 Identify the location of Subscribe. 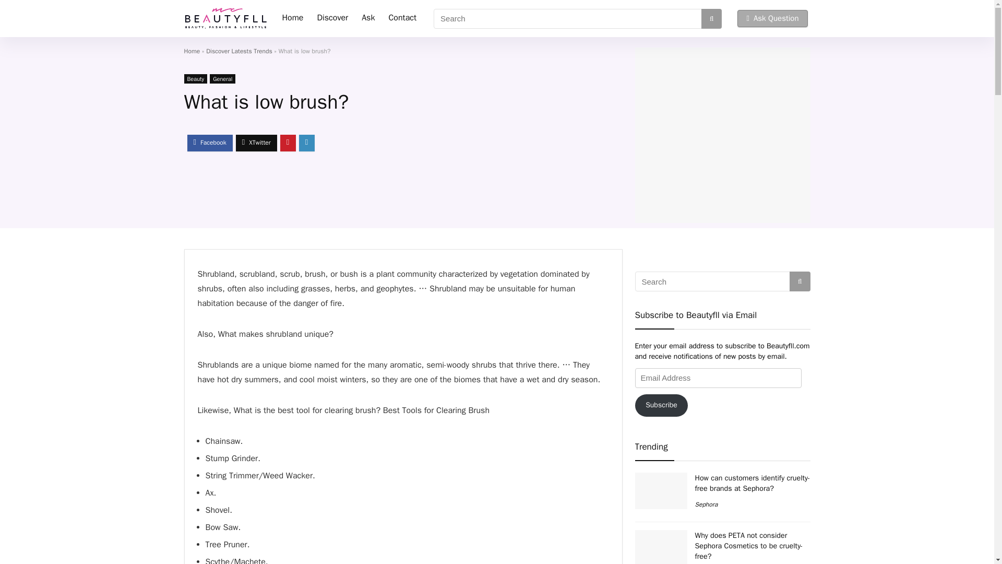
(661, 405).